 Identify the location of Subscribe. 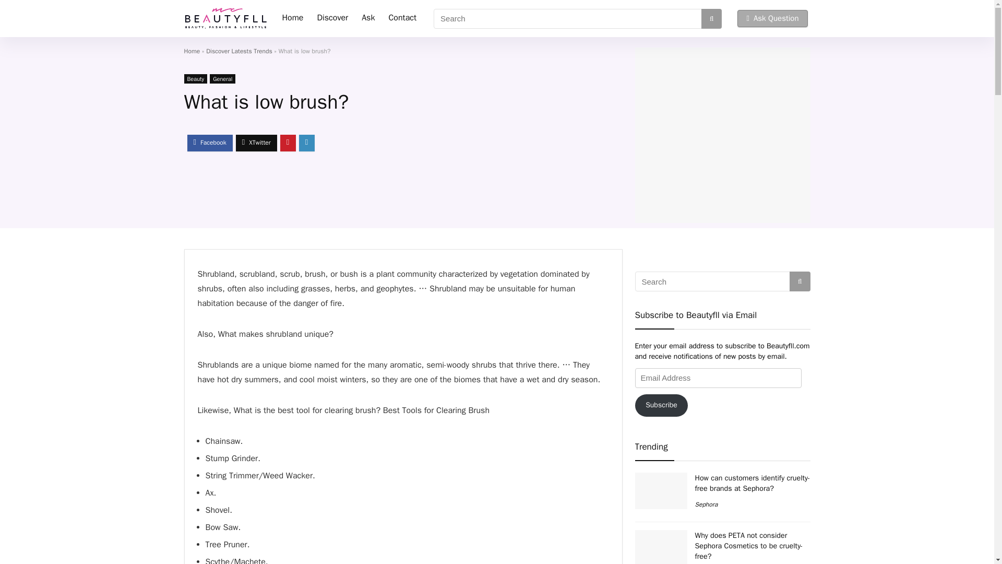
(661, 405).